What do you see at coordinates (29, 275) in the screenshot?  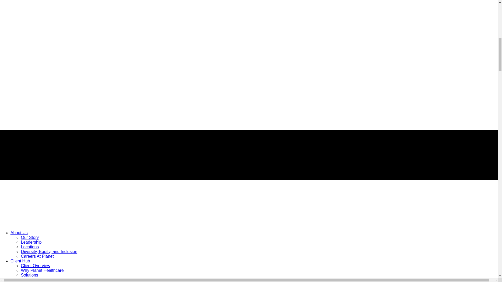 I see `Solutions` at bounding box center [29, 275].